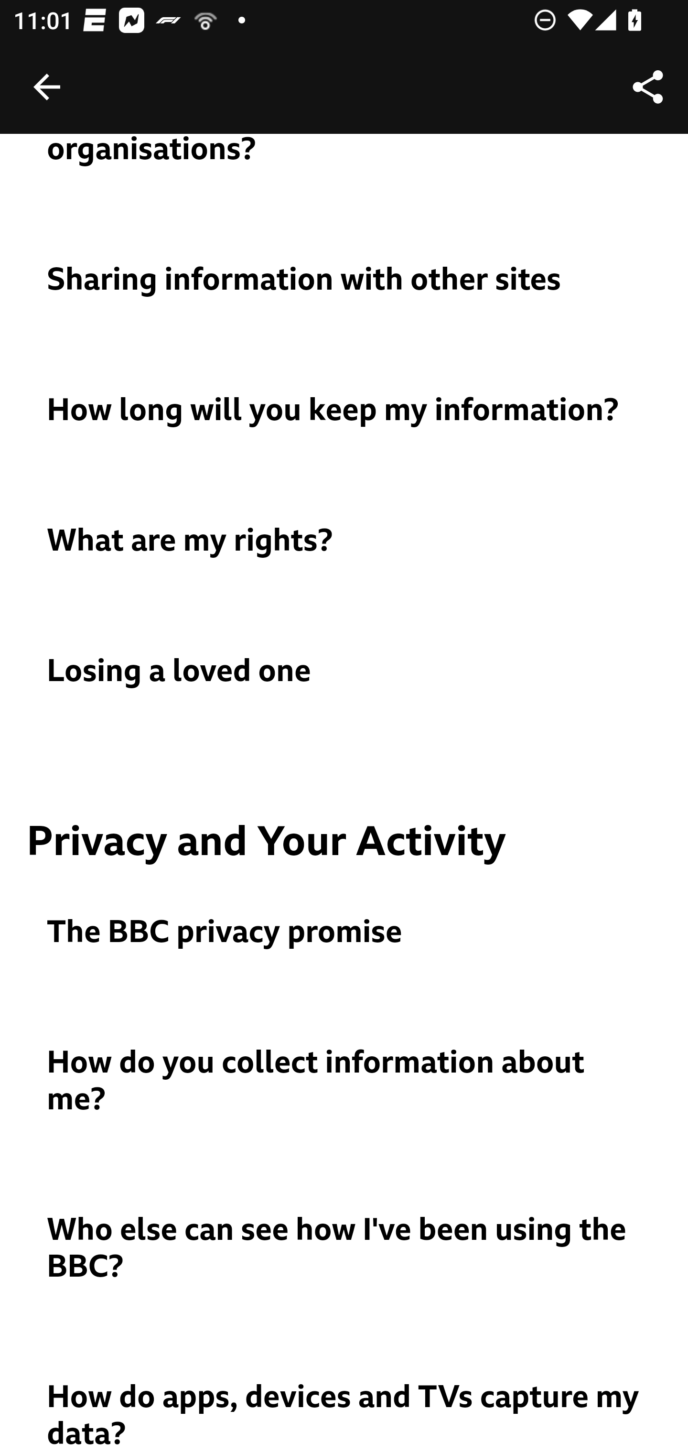  I want to click on Losing a loved one, so click(345, 671).